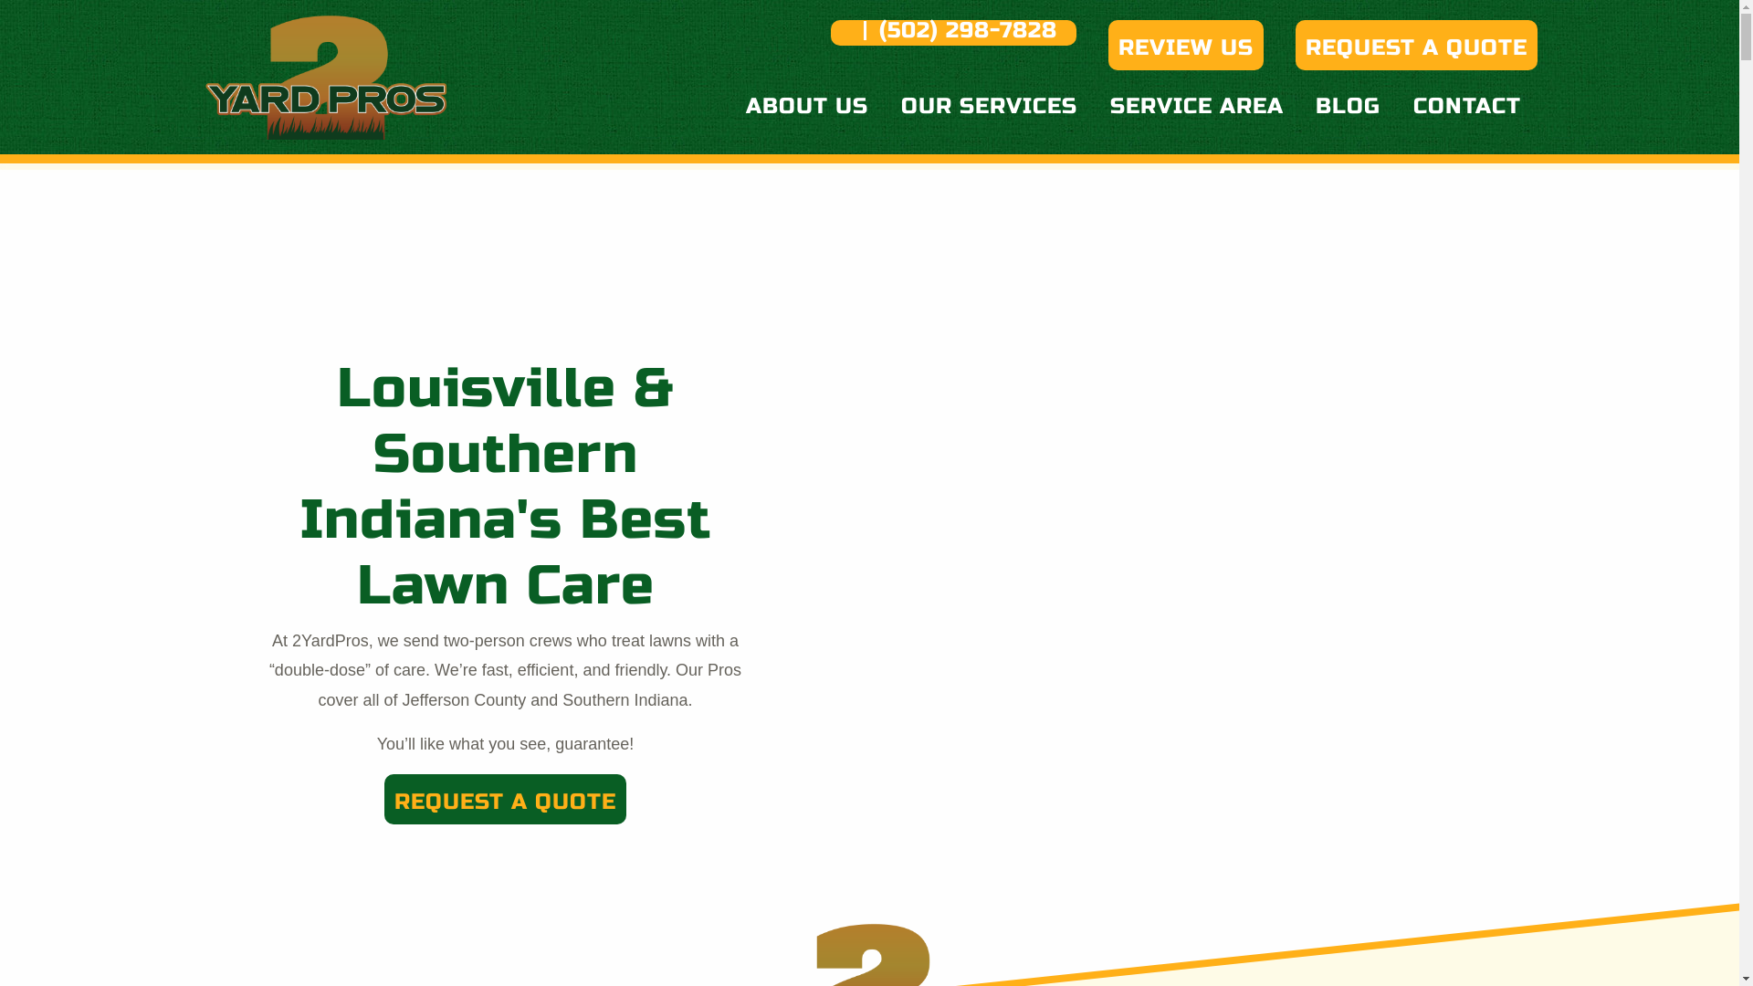 The width and height of the screenshot is (1753, 986). What do you see at coordinates (1415, 46) in the screenshot?
I see `REQUEST A QUOTE` at bounding box center [1415, 46].